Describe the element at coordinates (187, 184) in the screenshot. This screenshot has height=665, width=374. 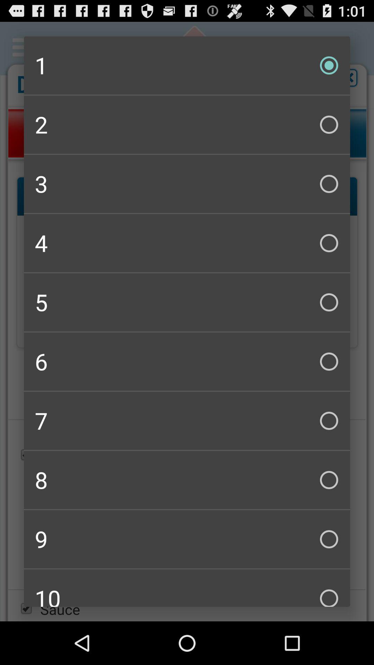
I see `launch the 3` at that location.